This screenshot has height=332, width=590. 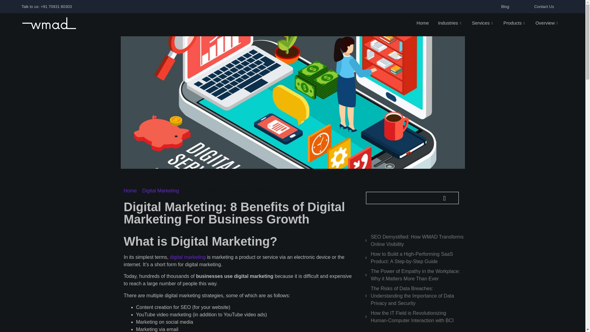 I want to click on Services, so click(x=483, y=23).